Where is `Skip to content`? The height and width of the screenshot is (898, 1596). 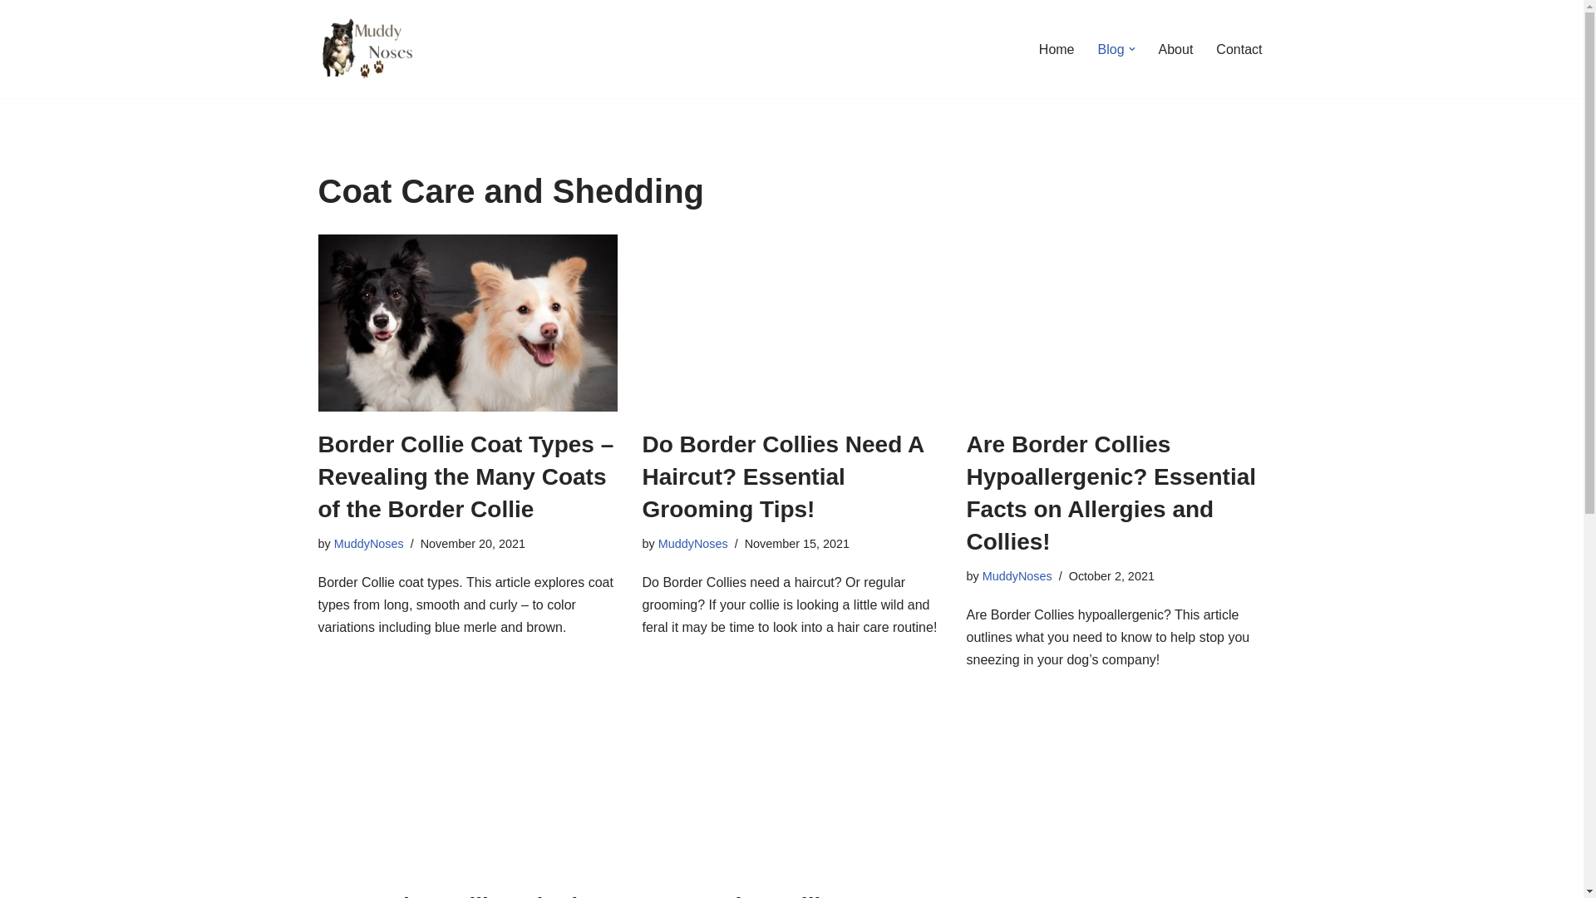 Skip to content is located at coordinates (12, 35).